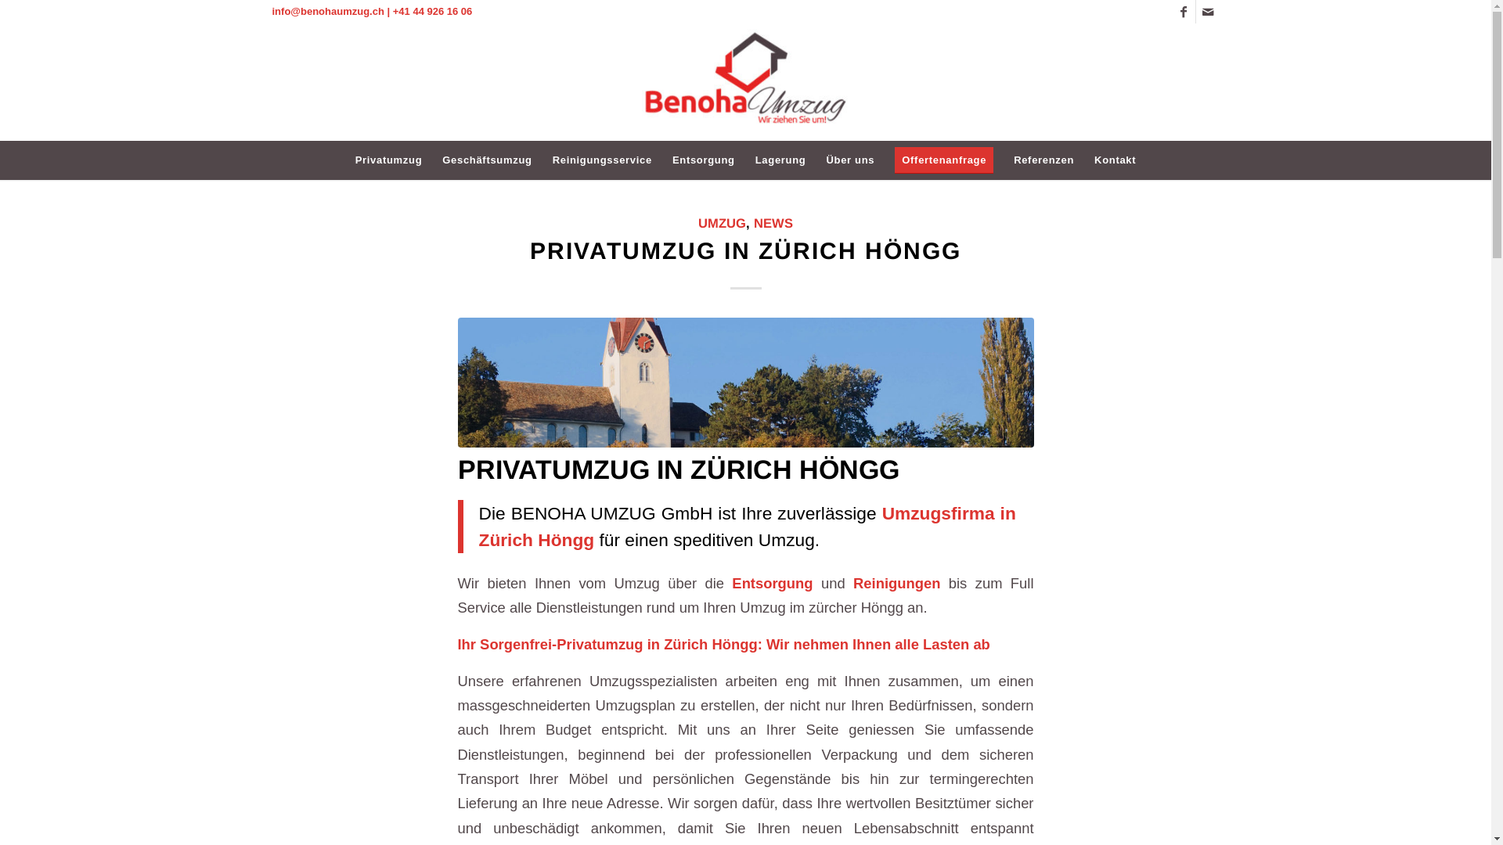 The height and width of the screenshot is (845, 1503). What do you see at coordinates (772, 584) in the screenshot?
I see `Entsorgung` at bounding box center [772, 584].